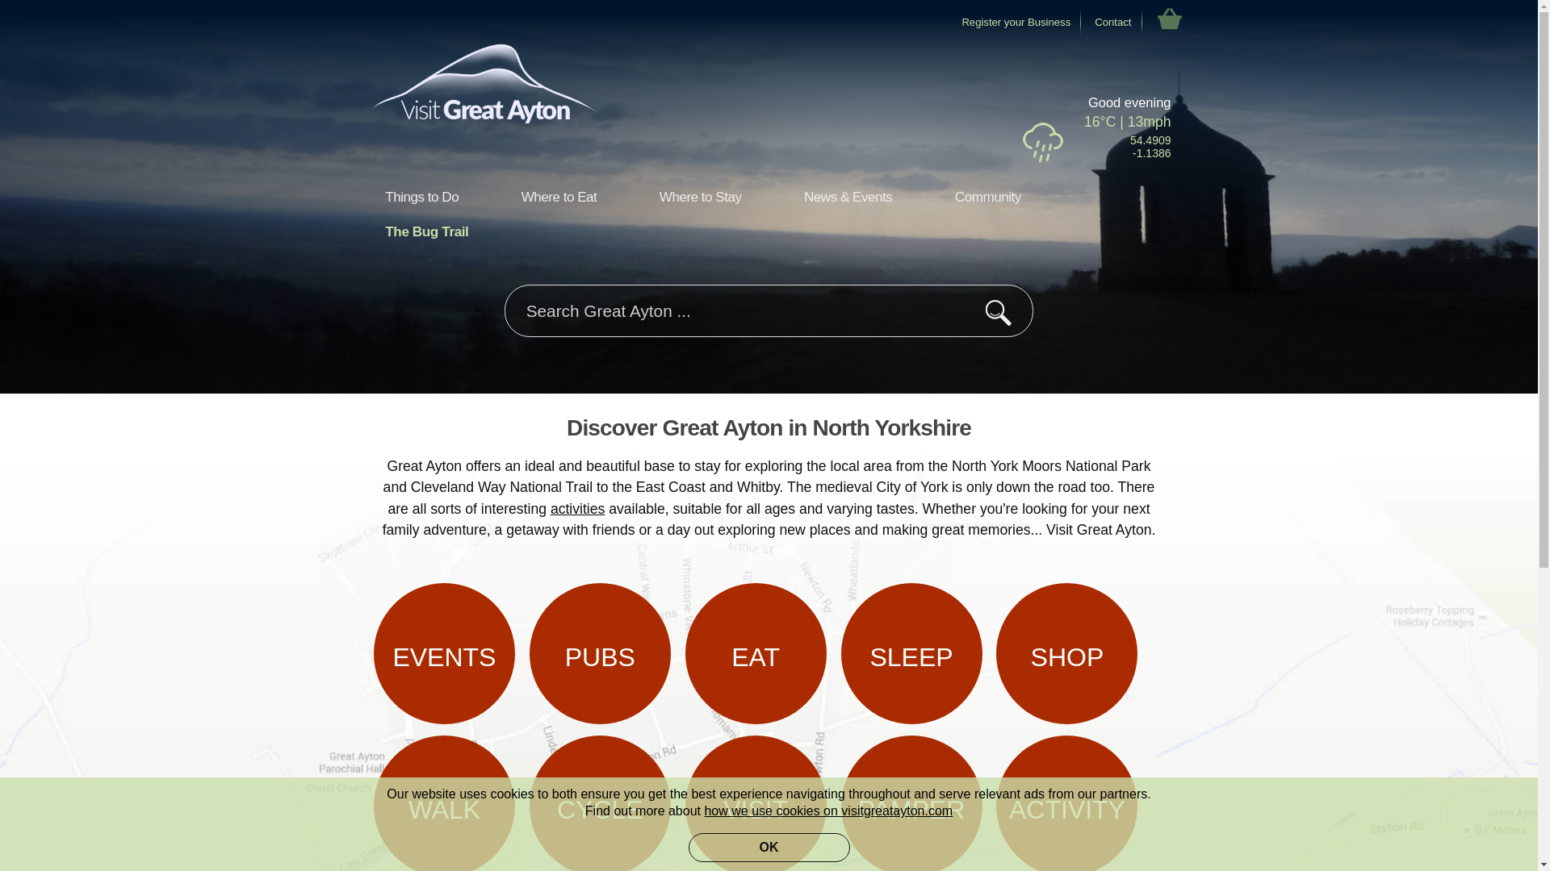 This screenshot has height=871, width=1550. I want to click on Things to Do in Great Ayton, so click(1067, 803).